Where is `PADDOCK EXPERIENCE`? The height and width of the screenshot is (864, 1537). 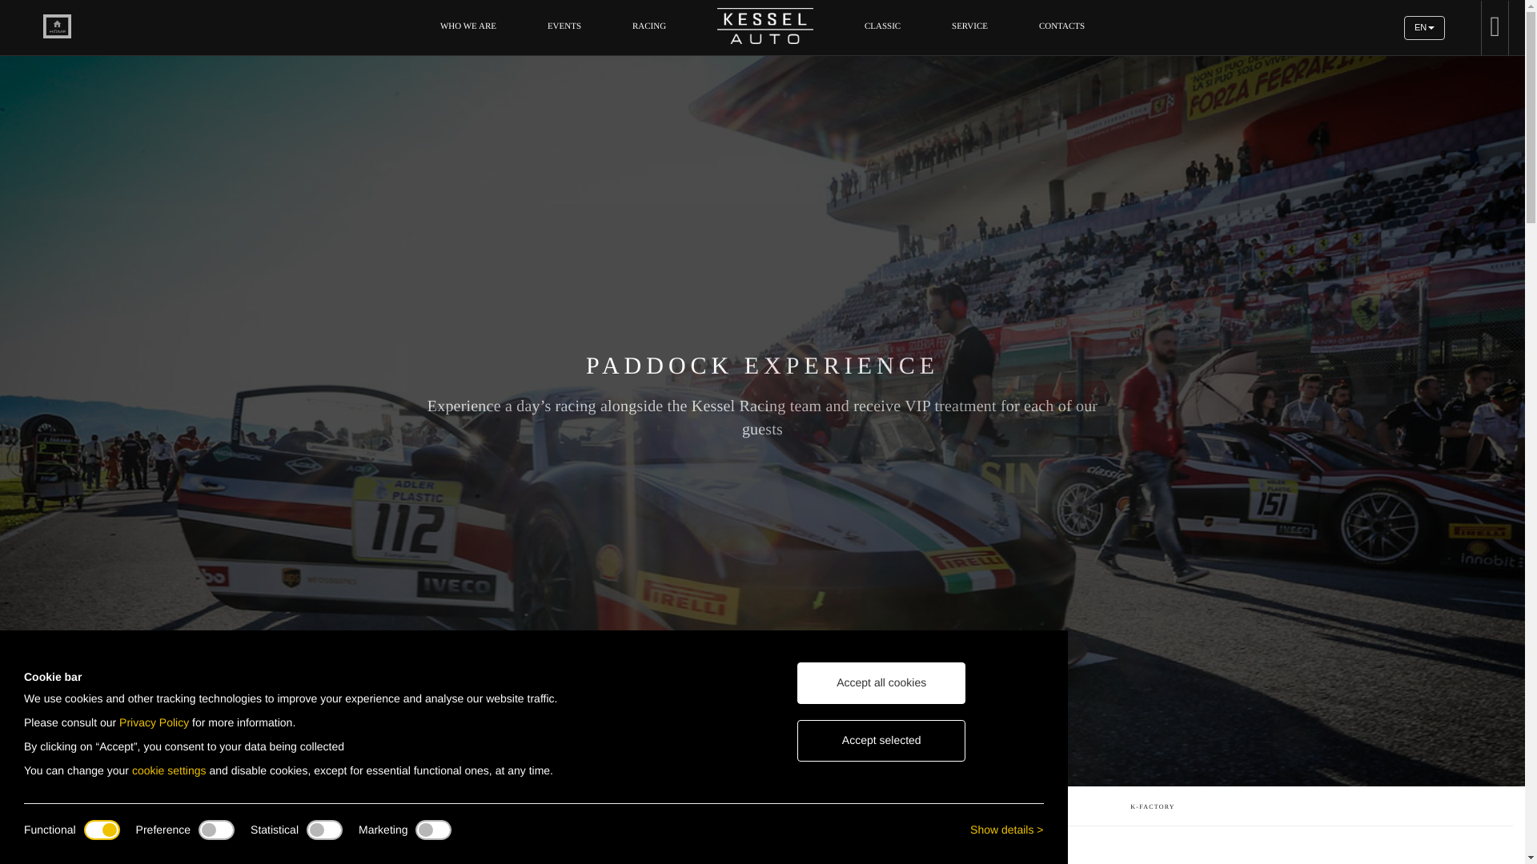 PADDOCK EXPERIENCE is located at coordinates (684, 822).